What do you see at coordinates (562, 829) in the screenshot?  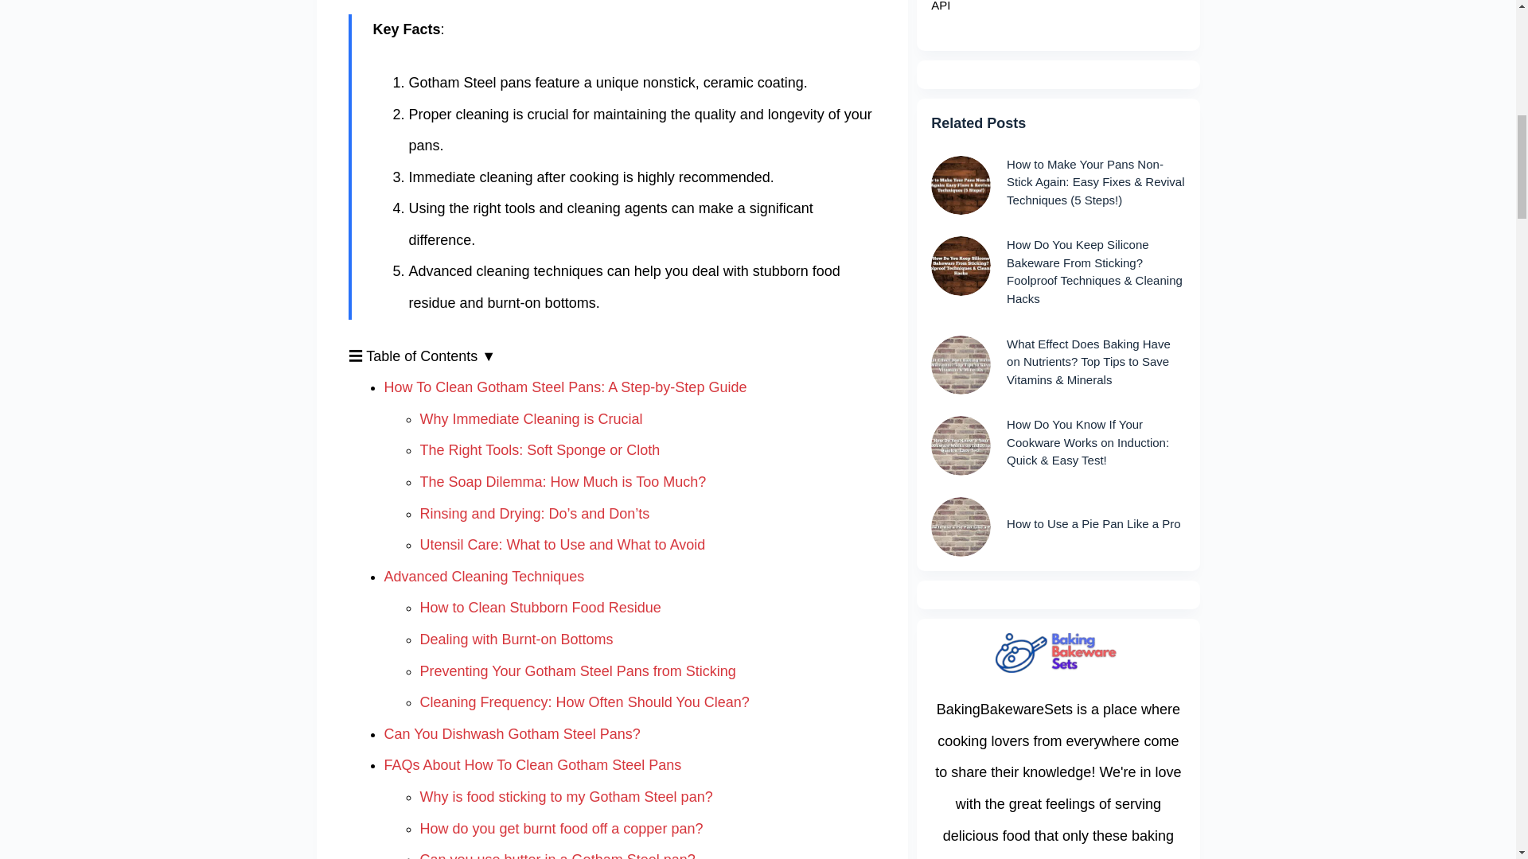 I see `How do you get burnt food off a copper pan?` at bounding box center [562, 829].